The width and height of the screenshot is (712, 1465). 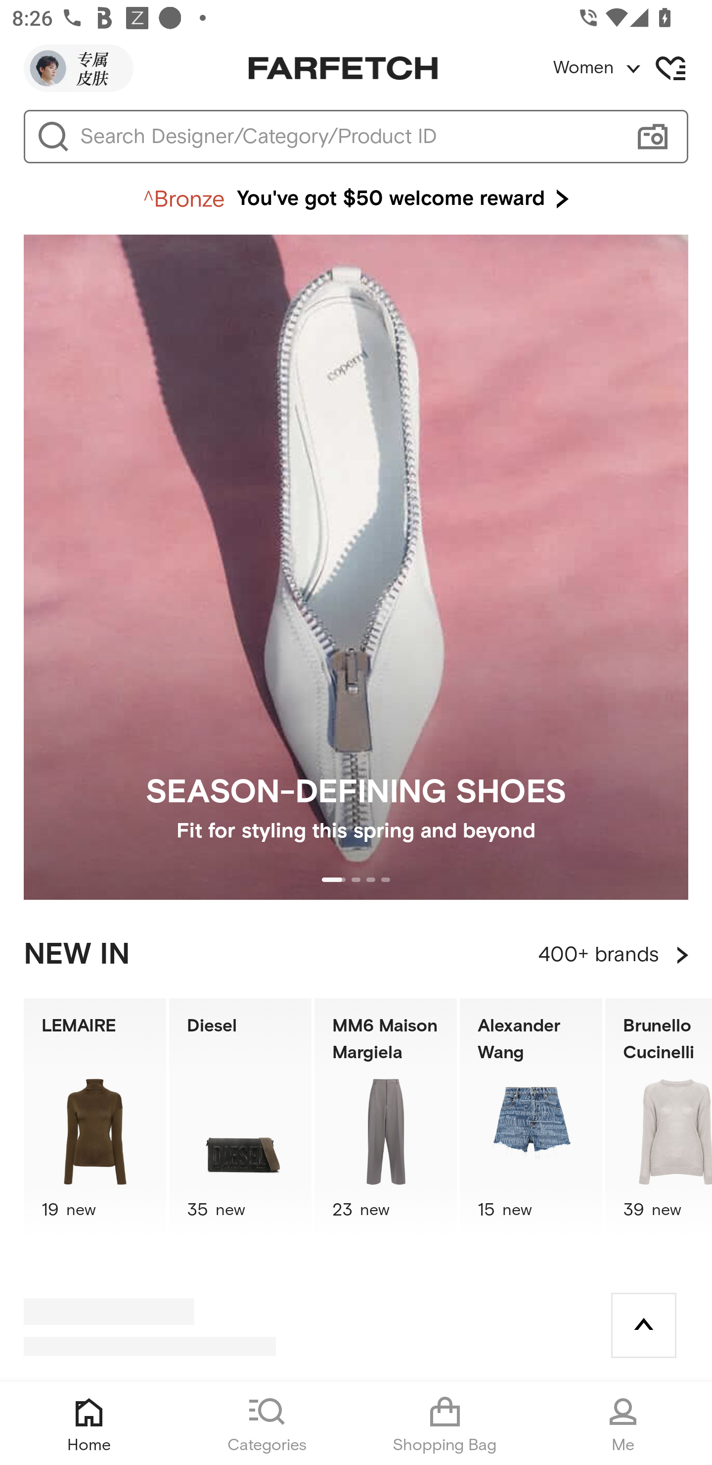 What do you see at coordinates (356, 199) in the screenshot?
I see `You've got $50 welcome reward` at bounding box center [356, 199].